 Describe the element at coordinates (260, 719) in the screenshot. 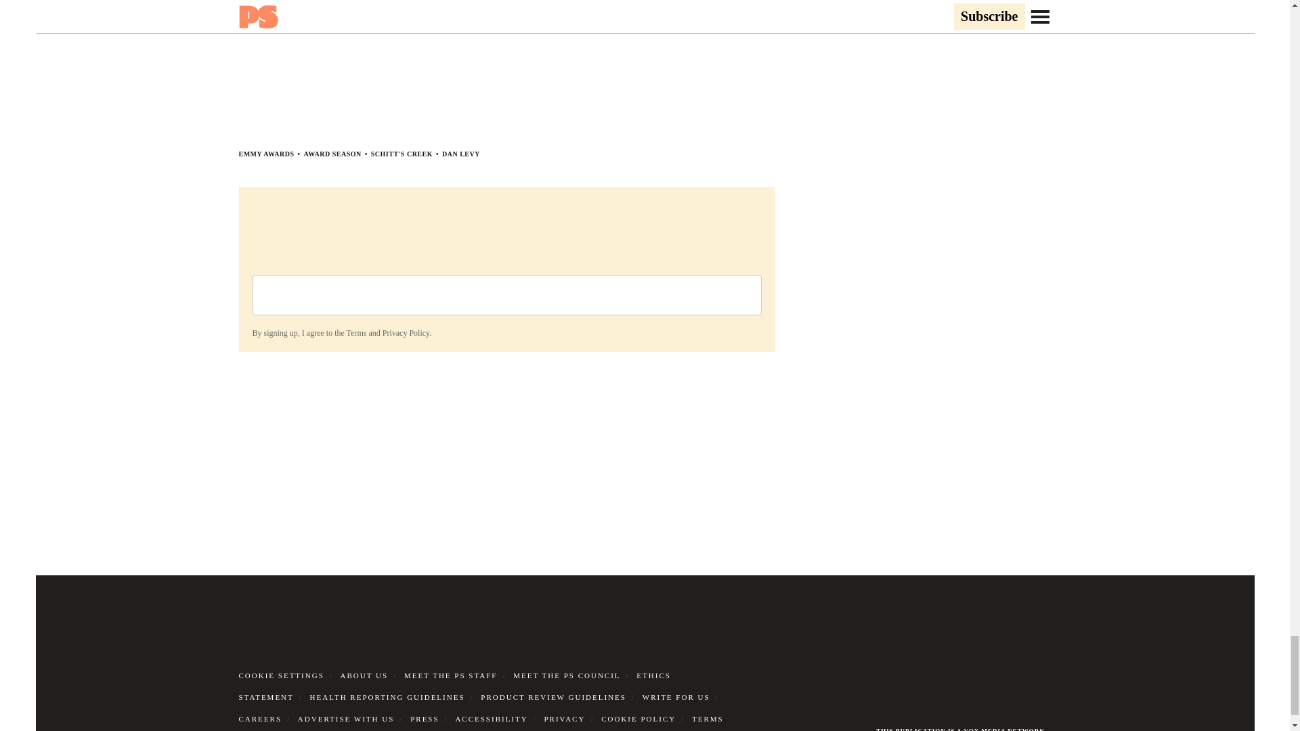

I see `CAREERS` at that location.